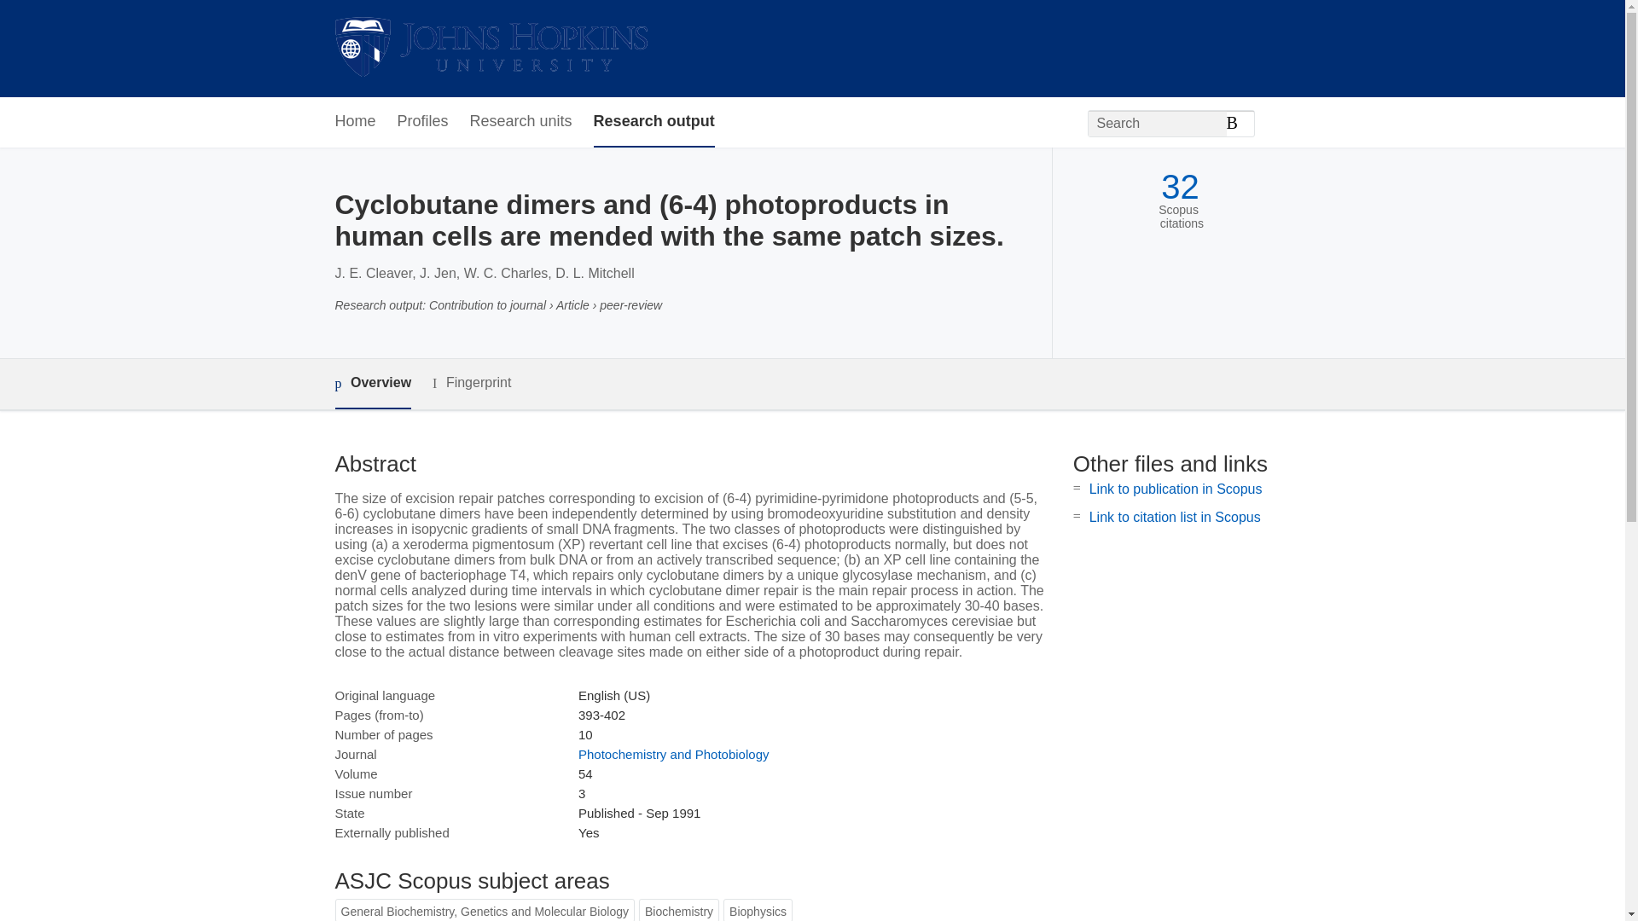  What do you see at coordinates (1175, 517) in the screenshot?
I see `Link to citation list in Scopus` at bounding box center [1175, 517].